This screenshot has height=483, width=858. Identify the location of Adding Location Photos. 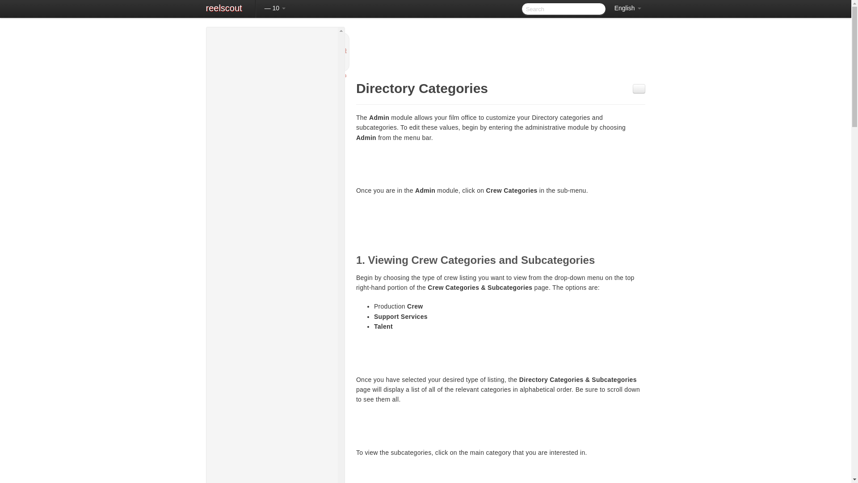
(276, 143).